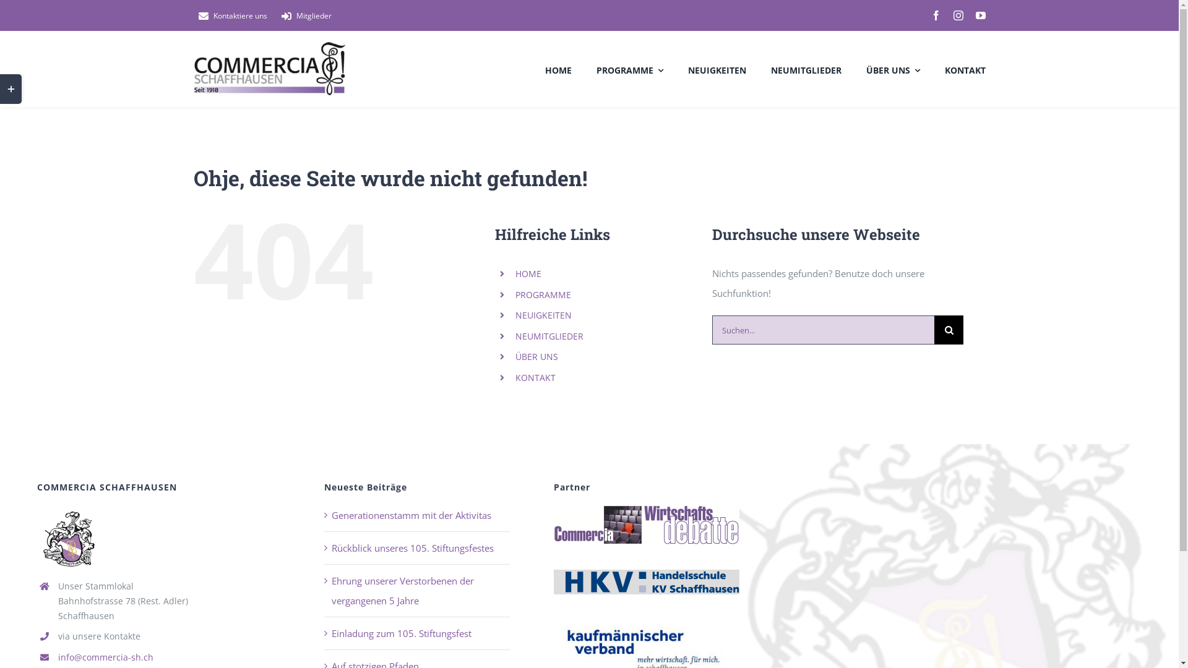  What do you see at coordinates (230, 16) in the screenshot?
I see `Kontaktiere uns` at bounding box center [230, 16].